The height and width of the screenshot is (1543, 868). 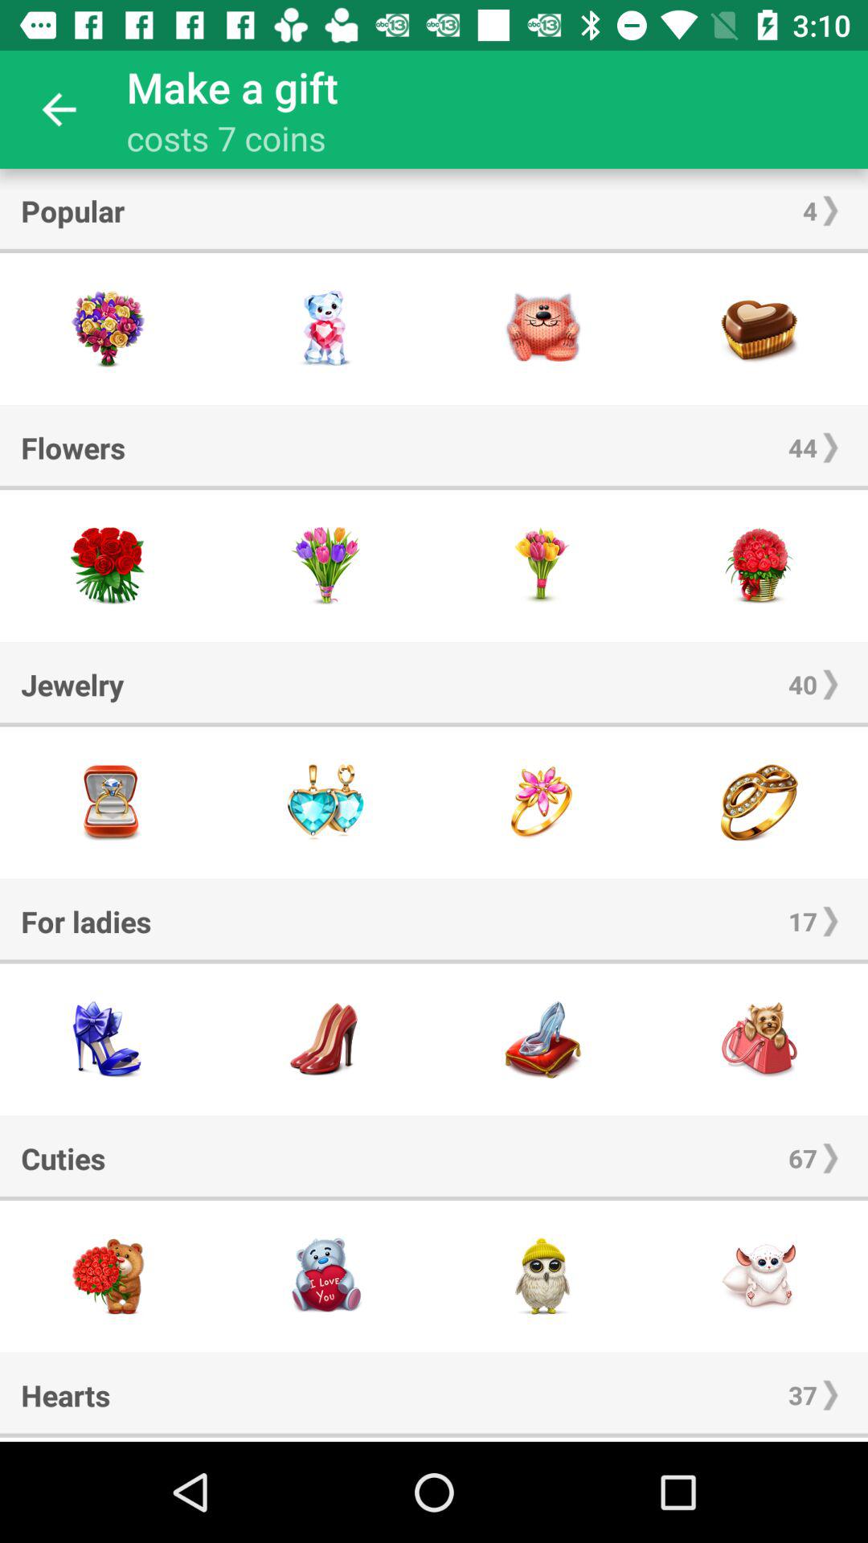 What do you see at coordinates (542, 1276) in the screenshot?
I see `select gift option` at bounding box center [542, 1276].